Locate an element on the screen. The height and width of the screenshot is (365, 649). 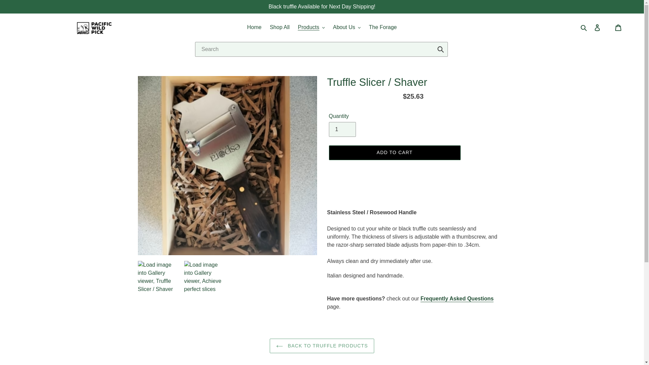
Products is located at coordinates (311, 27).